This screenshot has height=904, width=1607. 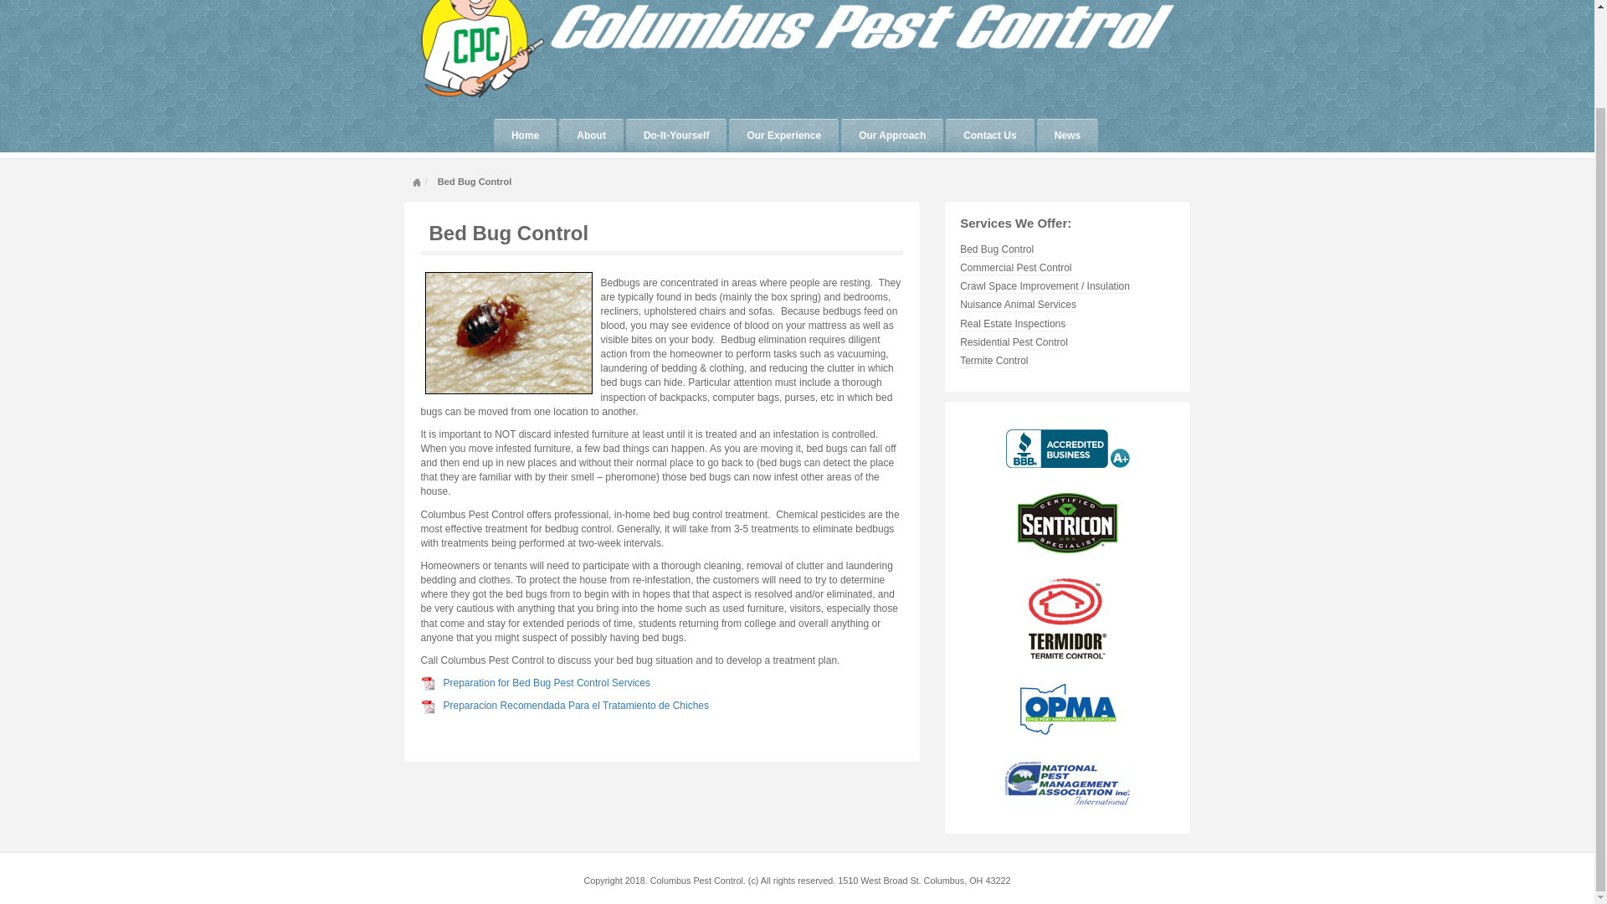 What do you see at coordinates (993, 361) in the screenshot?
I see `Termite Control` at bounding box center [993, 361].